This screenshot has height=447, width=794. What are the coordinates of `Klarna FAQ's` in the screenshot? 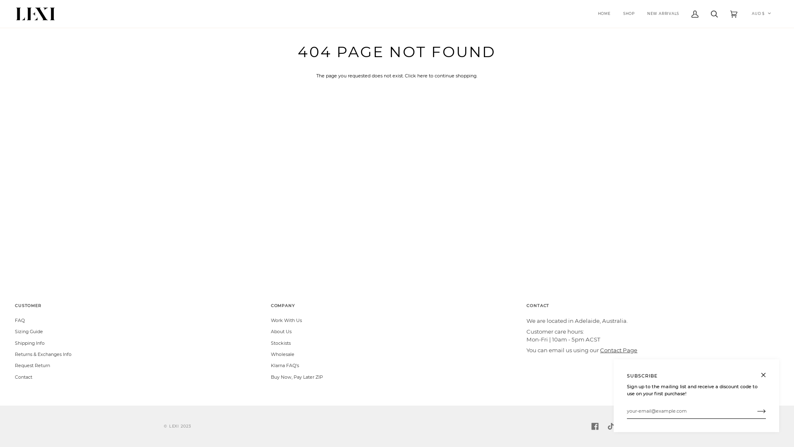 It's located at (285, 365).